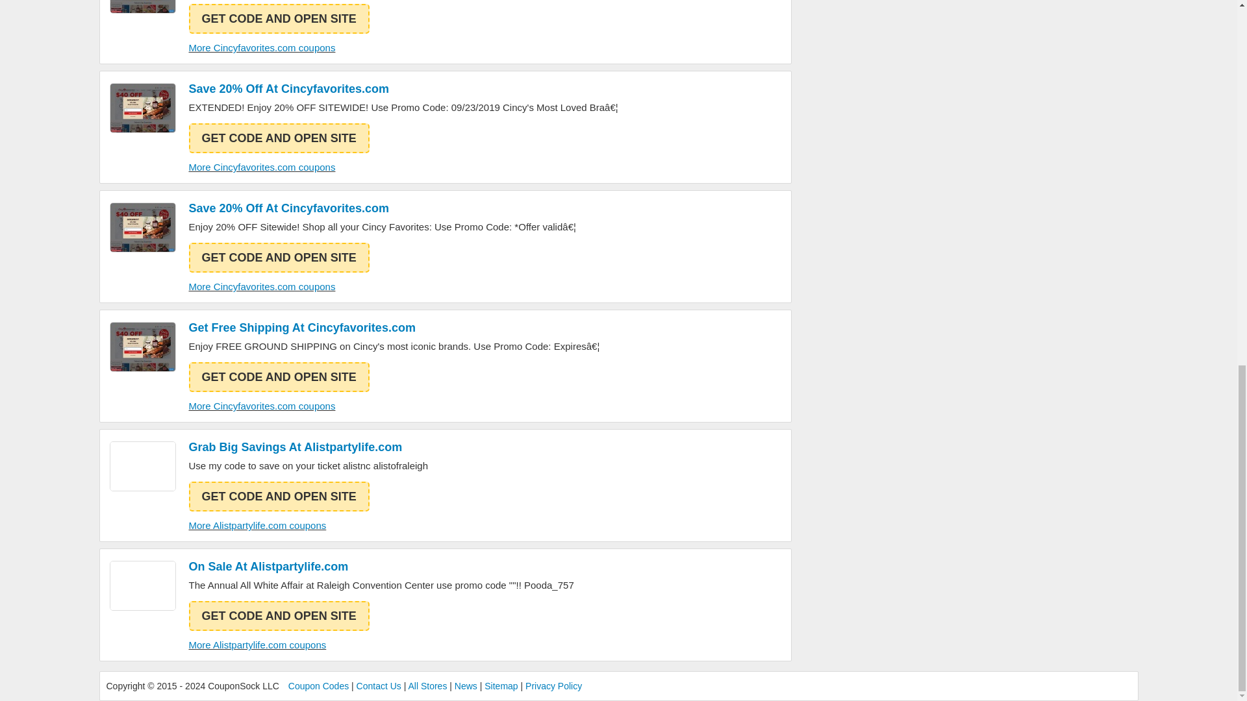 The width and height of the screenshot is (1247, 701). Describe the element at coordinates (381, 566) in the screenshot. I see `On Sale At Alistpartylife.com` at that location.